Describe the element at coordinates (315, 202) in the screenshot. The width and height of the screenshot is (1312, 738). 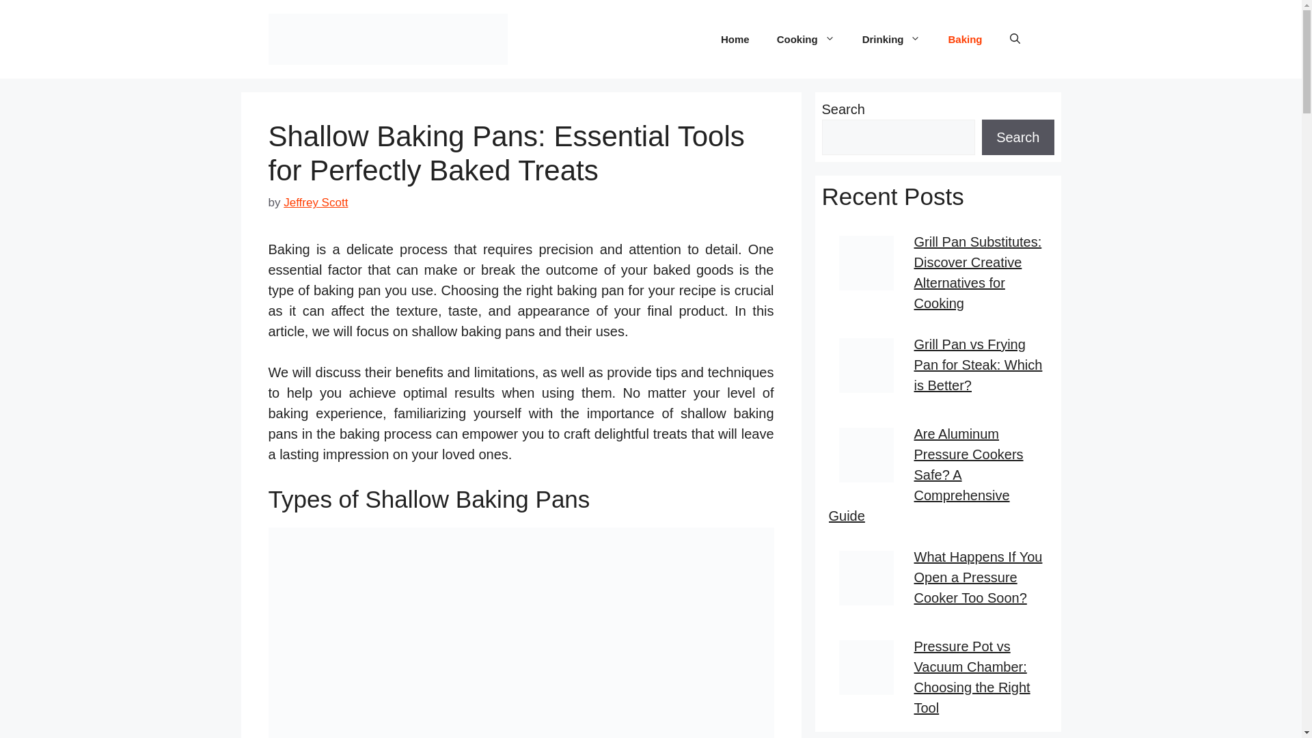
I see `Jeffrey Scott` at that location.